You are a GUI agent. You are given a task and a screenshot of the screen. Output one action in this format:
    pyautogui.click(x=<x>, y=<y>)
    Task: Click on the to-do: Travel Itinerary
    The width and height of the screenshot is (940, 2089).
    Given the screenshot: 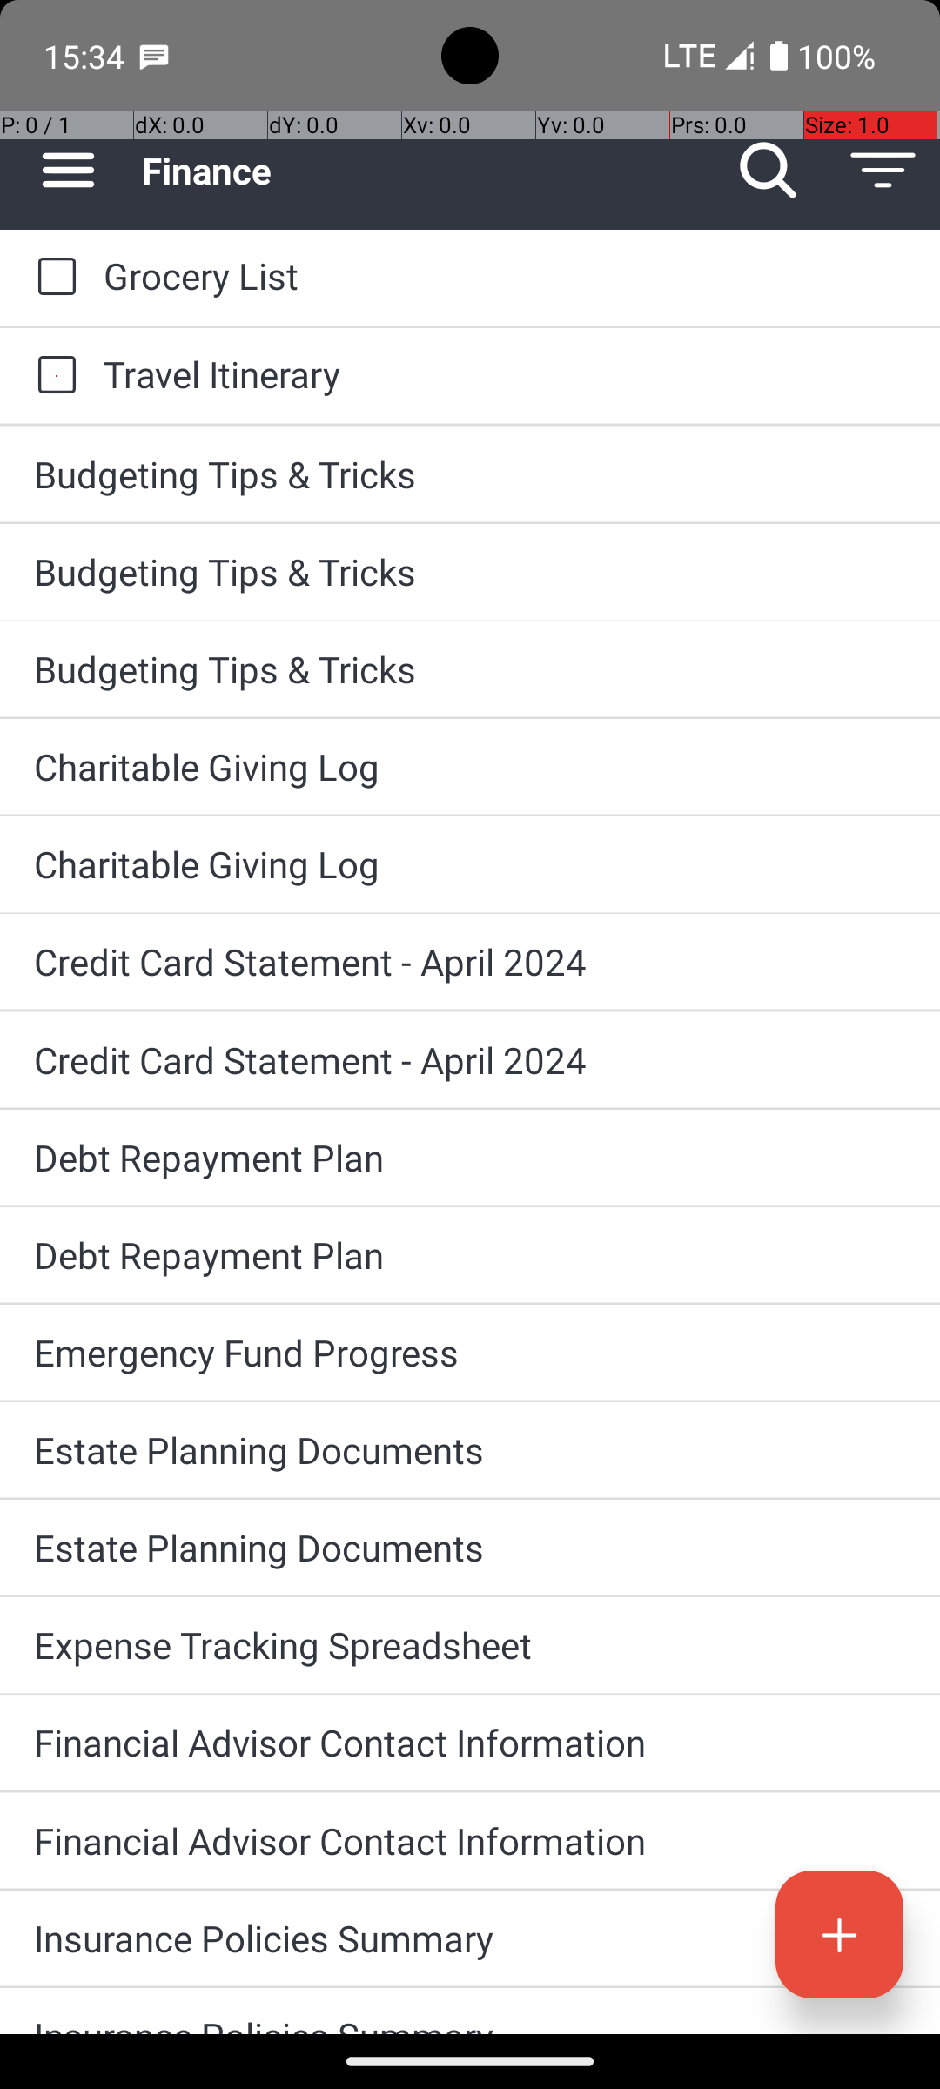 What is the action you would take?
    pyautogui.click(x=52, y=376)
    